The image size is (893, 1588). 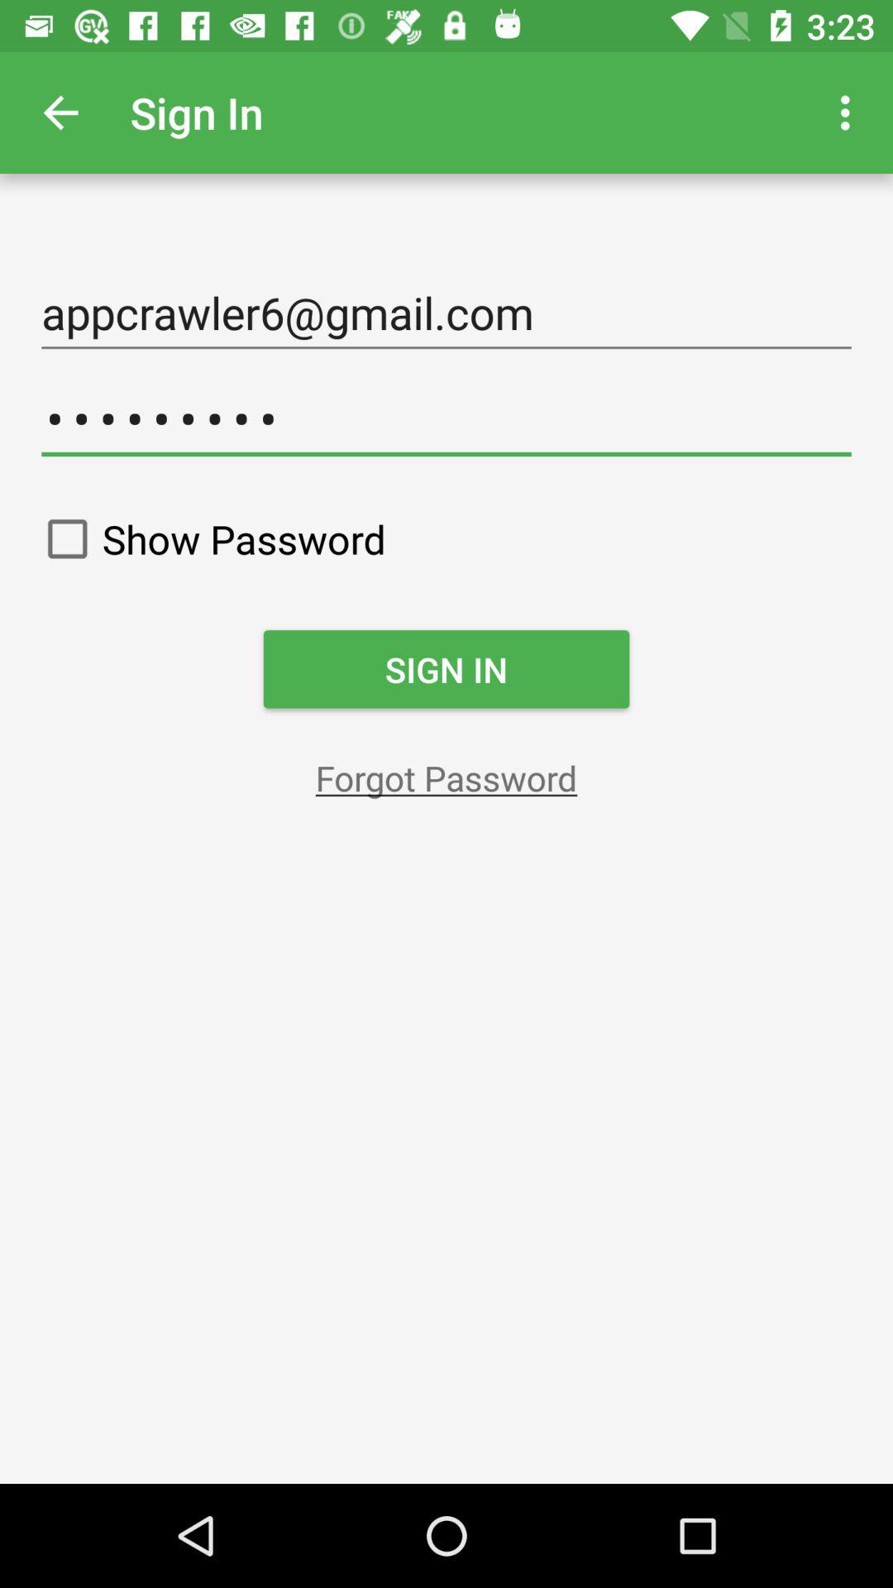 What do you see at coordinates (60, 112) in the screenshot?
I see `turn on the app to the left of sign in app` at bounding box center [60, 112].